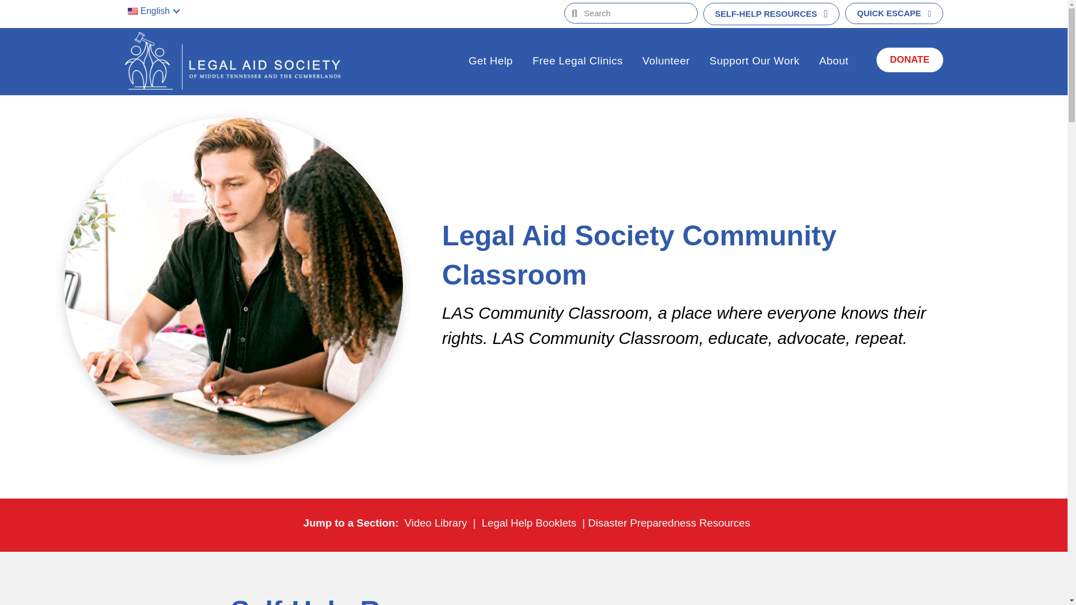  What do you see at coordinates (637, 13) in the screenshot?
I see `Search` at bounding box center [637, 13].